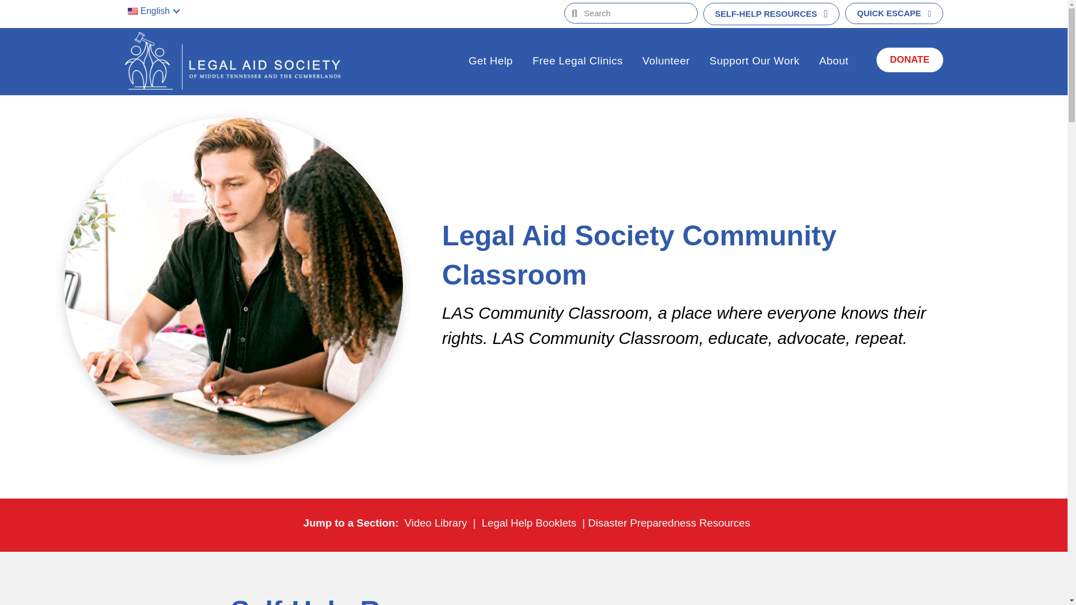  What do you see at coordinates (637, 13) in the screenshot?
I see `Search` at bounding box center [637, 13].